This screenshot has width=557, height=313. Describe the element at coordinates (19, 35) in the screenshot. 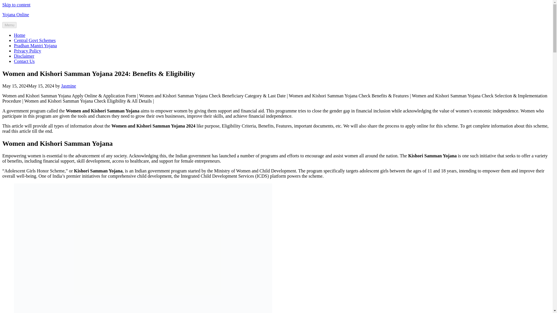

I see `Home` at that location.